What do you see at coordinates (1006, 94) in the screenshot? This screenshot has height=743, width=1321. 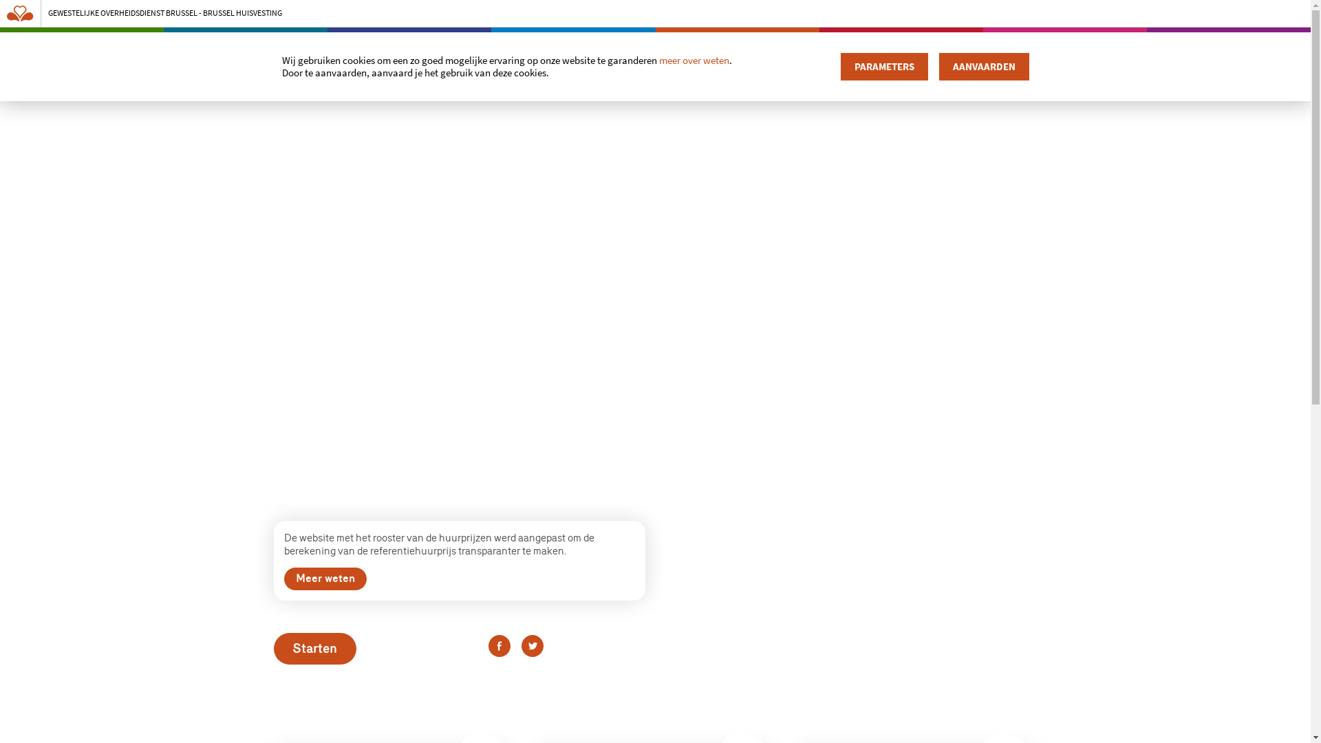 I see `MENU` at bounding box center [1006, 94].